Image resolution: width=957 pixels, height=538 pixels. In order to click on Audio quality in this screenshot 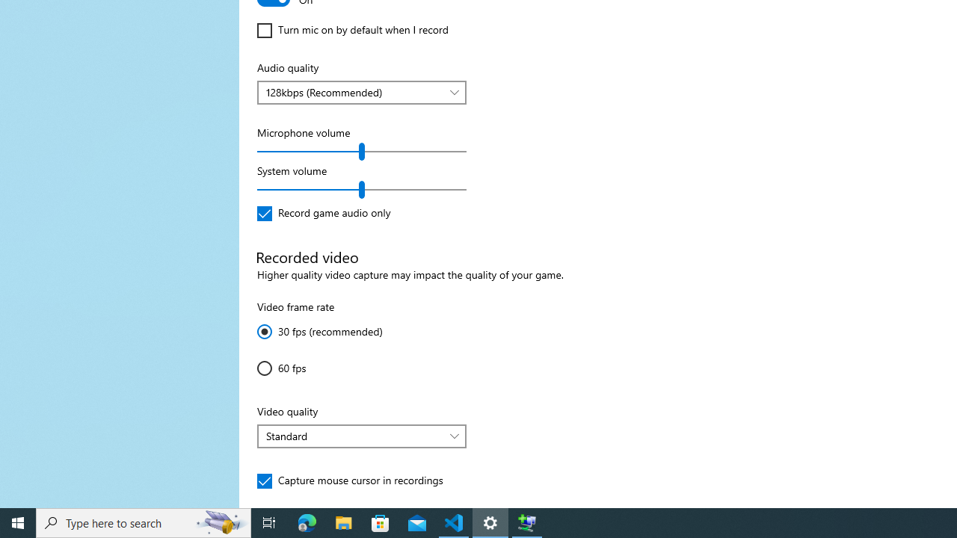, I will do `click(362, 93)`.